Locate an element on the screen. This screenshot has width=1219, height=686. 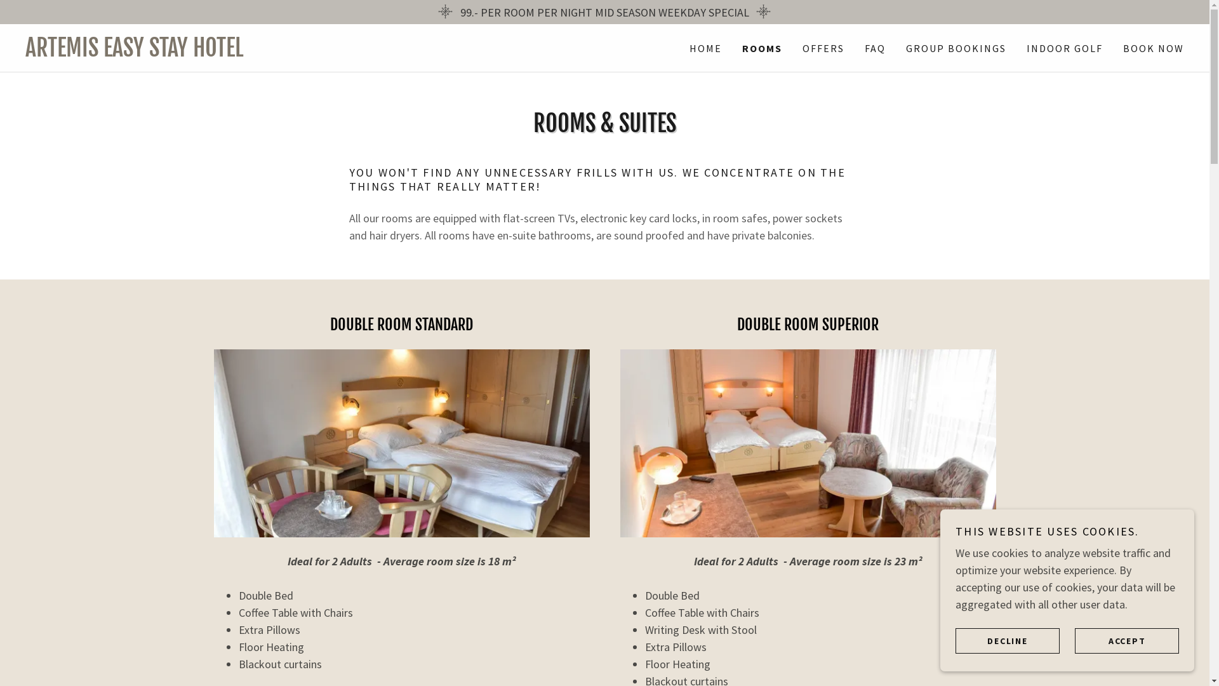
ARTEMIS EASY STAY HOTEL is located at coordinates (315, 52).